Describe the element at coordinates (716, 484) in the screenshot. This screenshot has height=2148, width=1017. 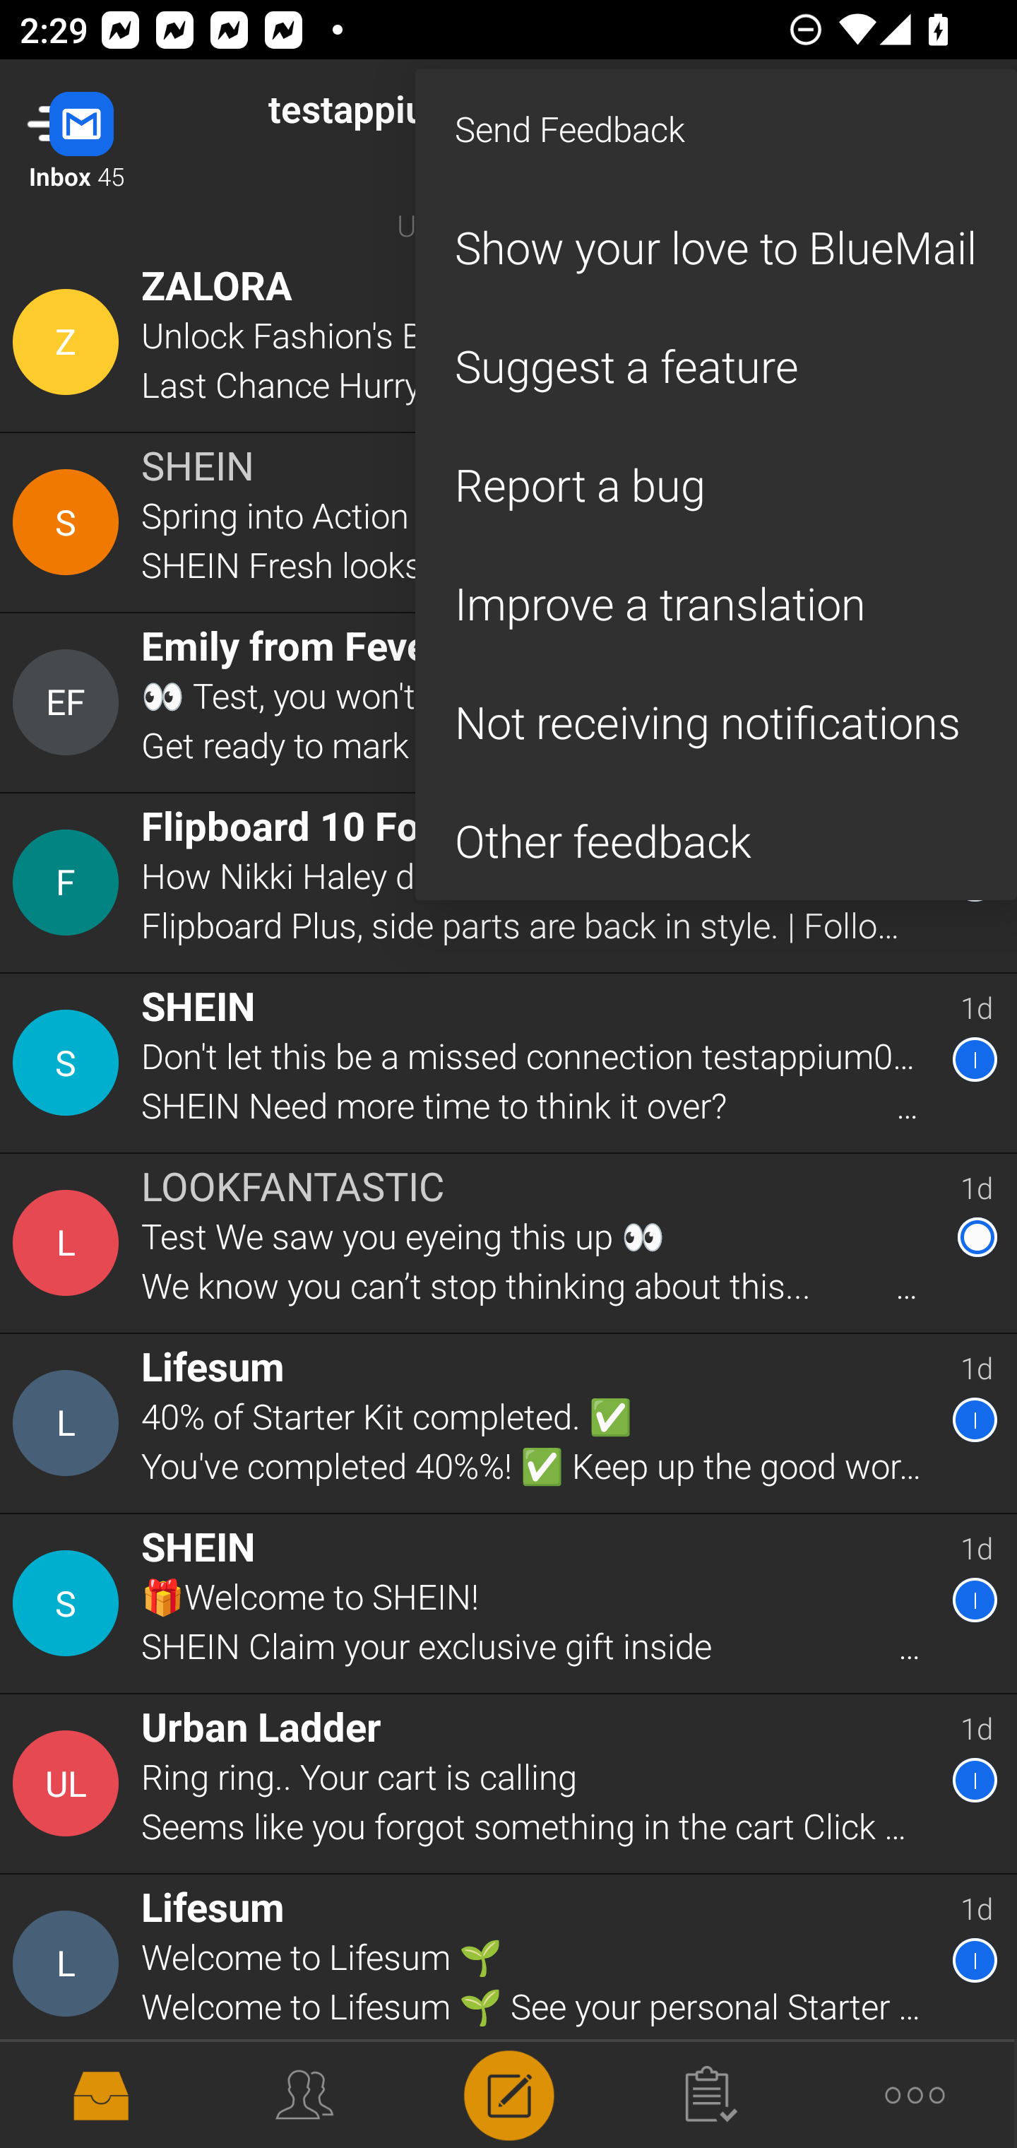
I see `Report a bug` at that location.